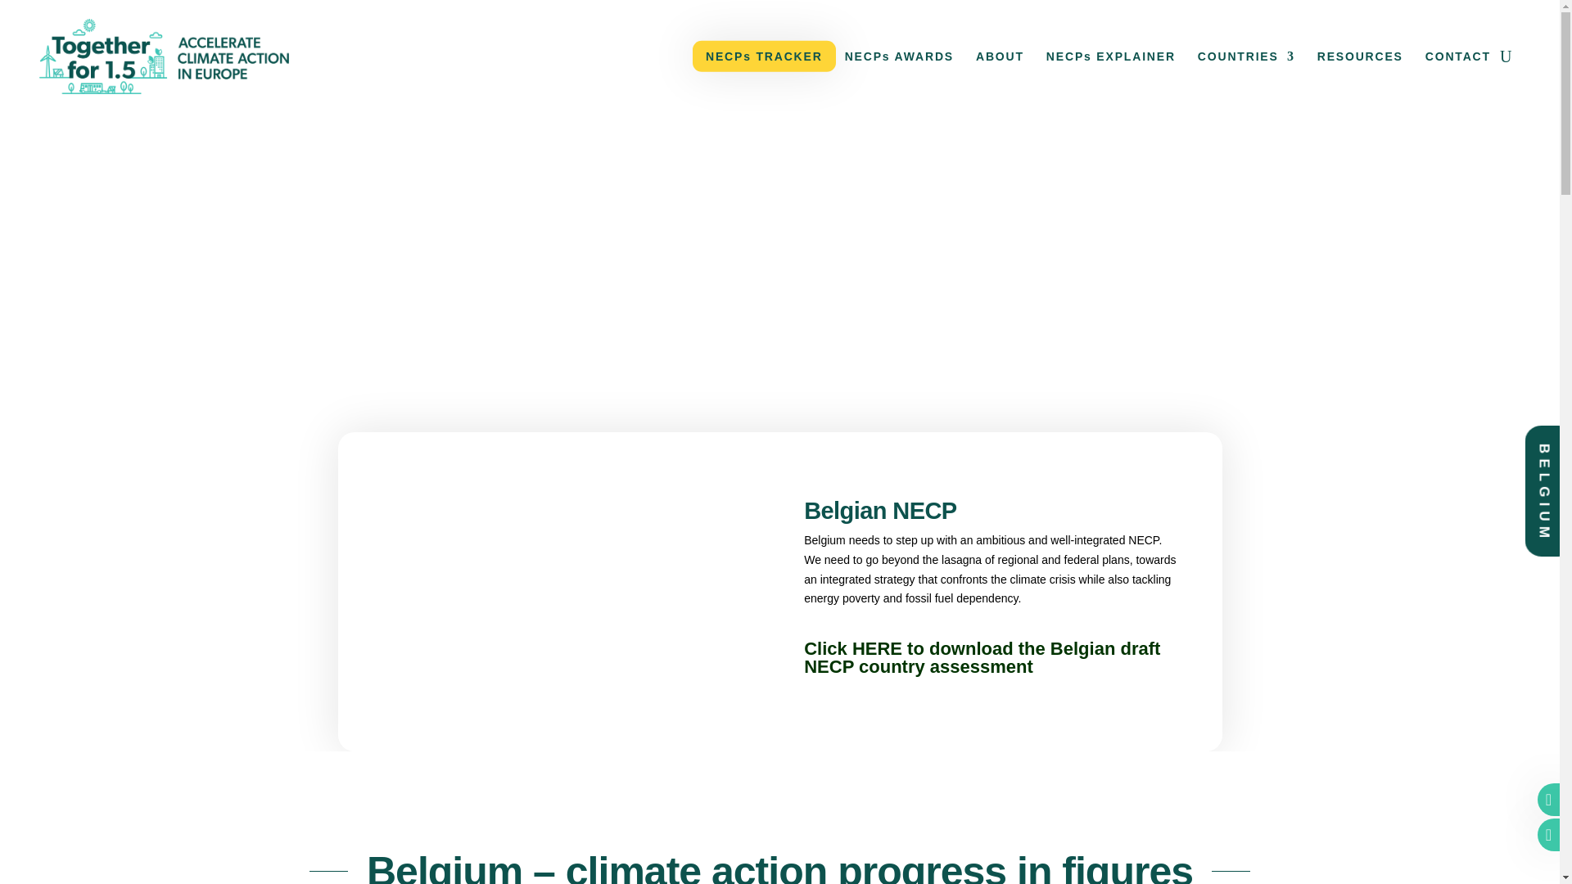 This screenshot has height=884, width=1572. I want to click on NECPs EXPLAINER, so click(1111, 56).